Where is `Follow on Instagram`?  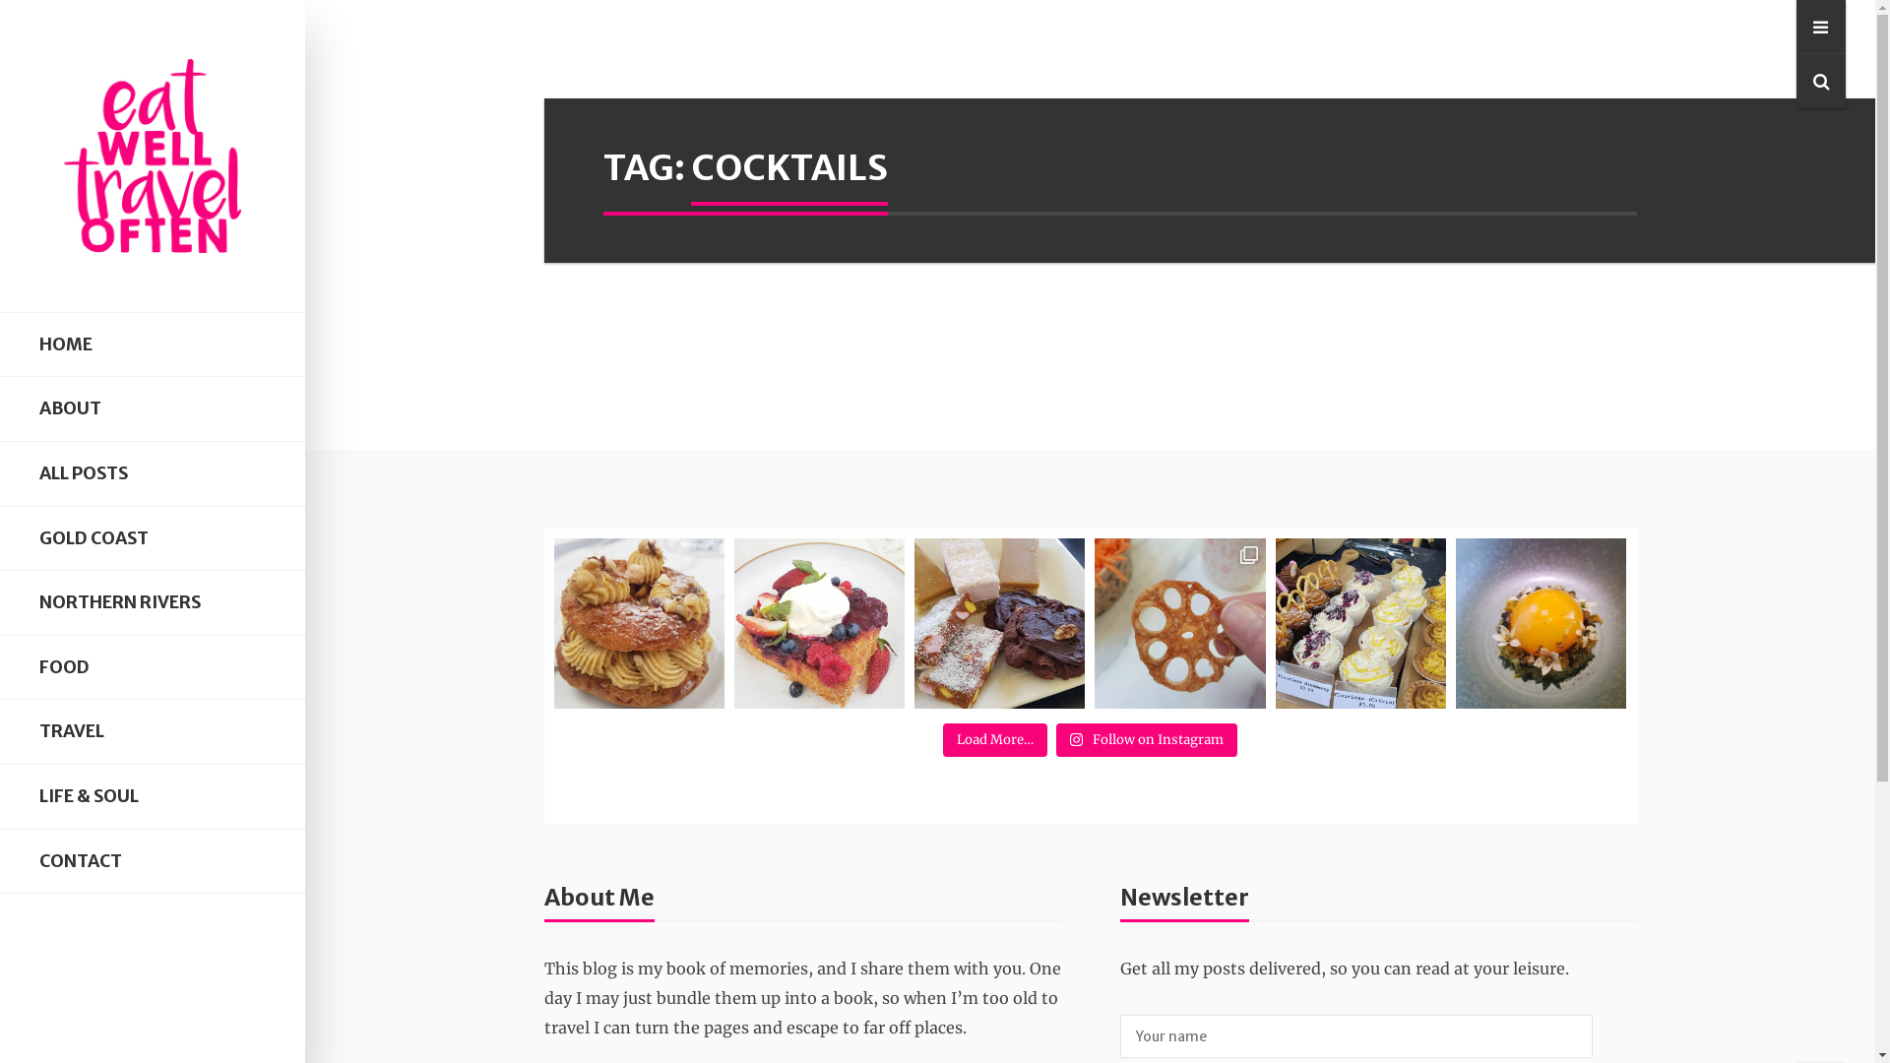 Follow on Instagram is located at coordinates (1147, 740).